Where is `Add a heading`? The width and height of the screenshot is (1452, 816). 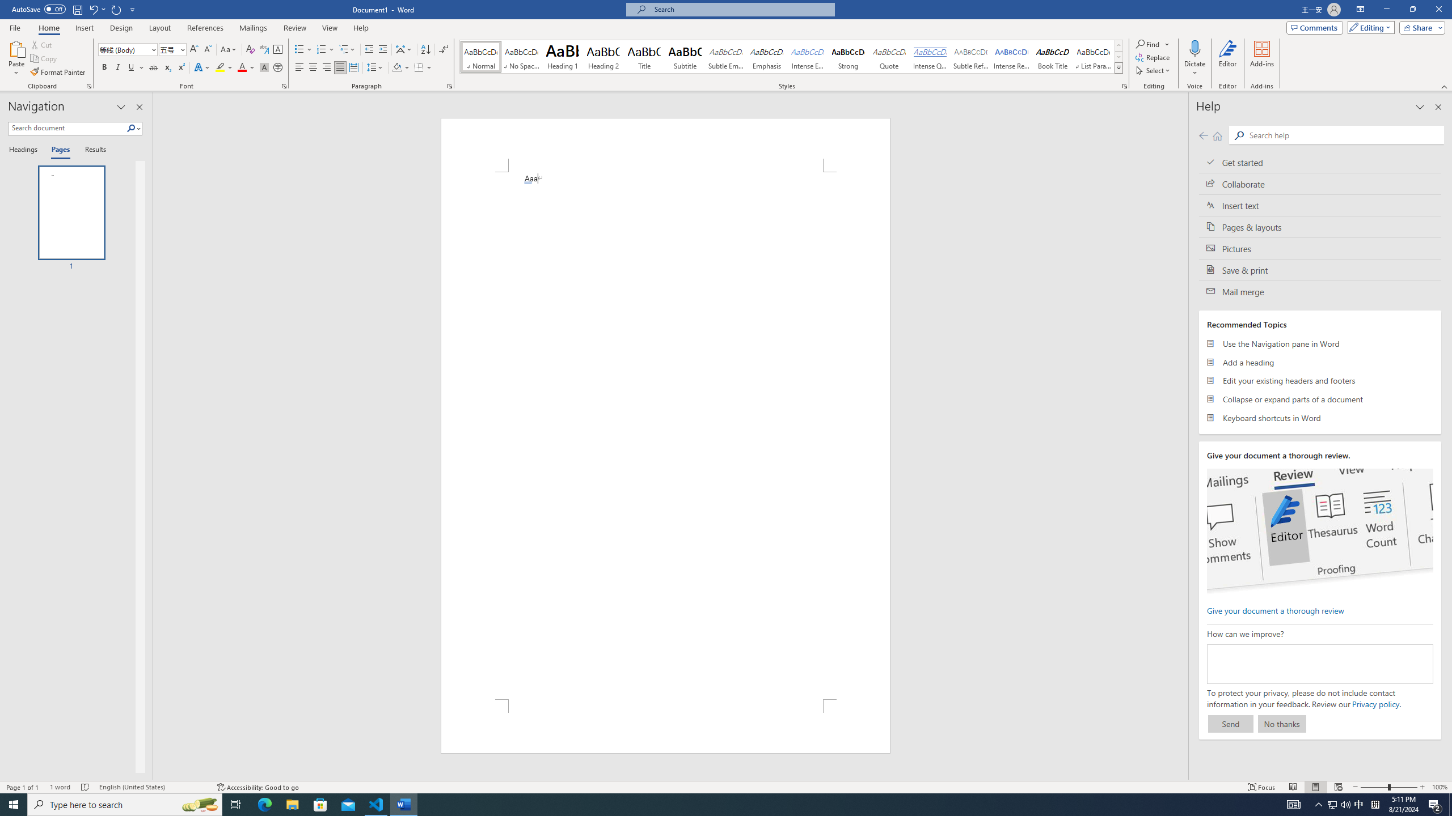 Add a heading is located at coordinates (1320, 362).